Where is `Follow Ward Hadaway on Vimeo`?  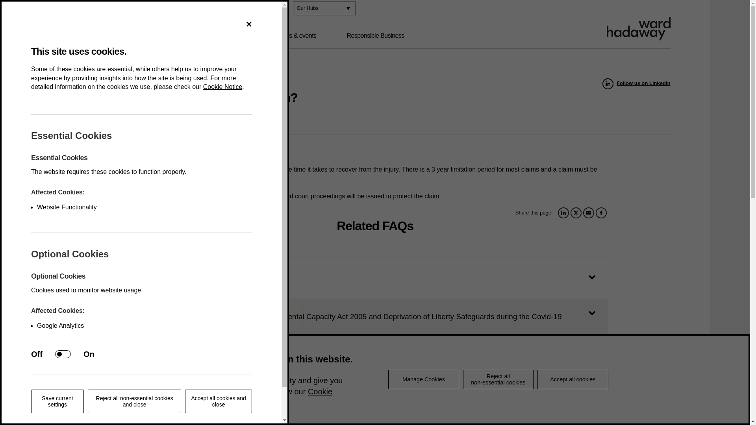 Follow Ward Hadaway on Vimeo is located at coordinates (279, 8).